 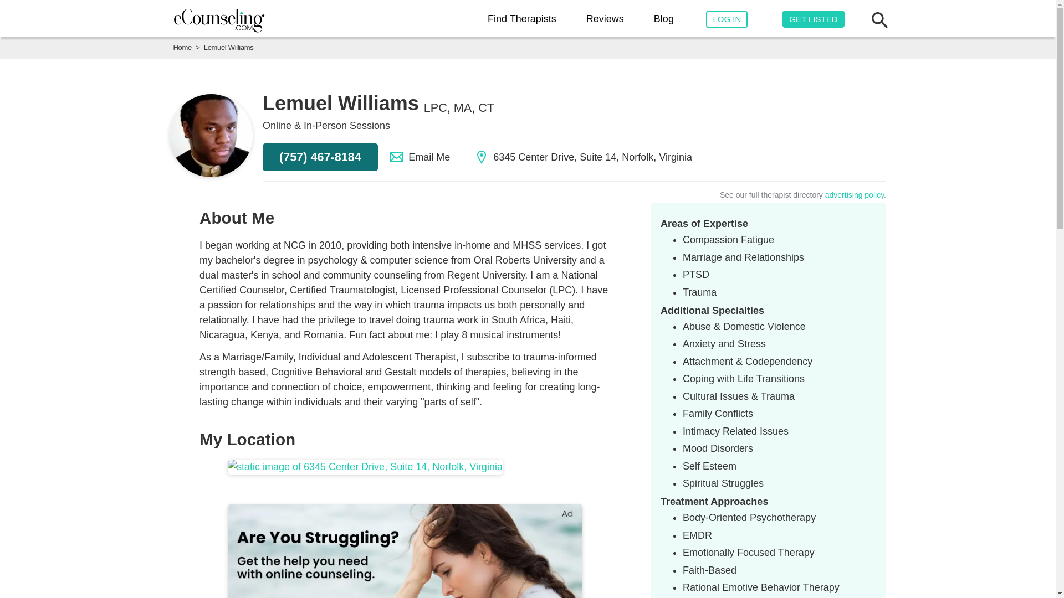 What do you see at coordinates (182, 47) in the screenshot?
I see `Home` at bounding box center [182, 47].